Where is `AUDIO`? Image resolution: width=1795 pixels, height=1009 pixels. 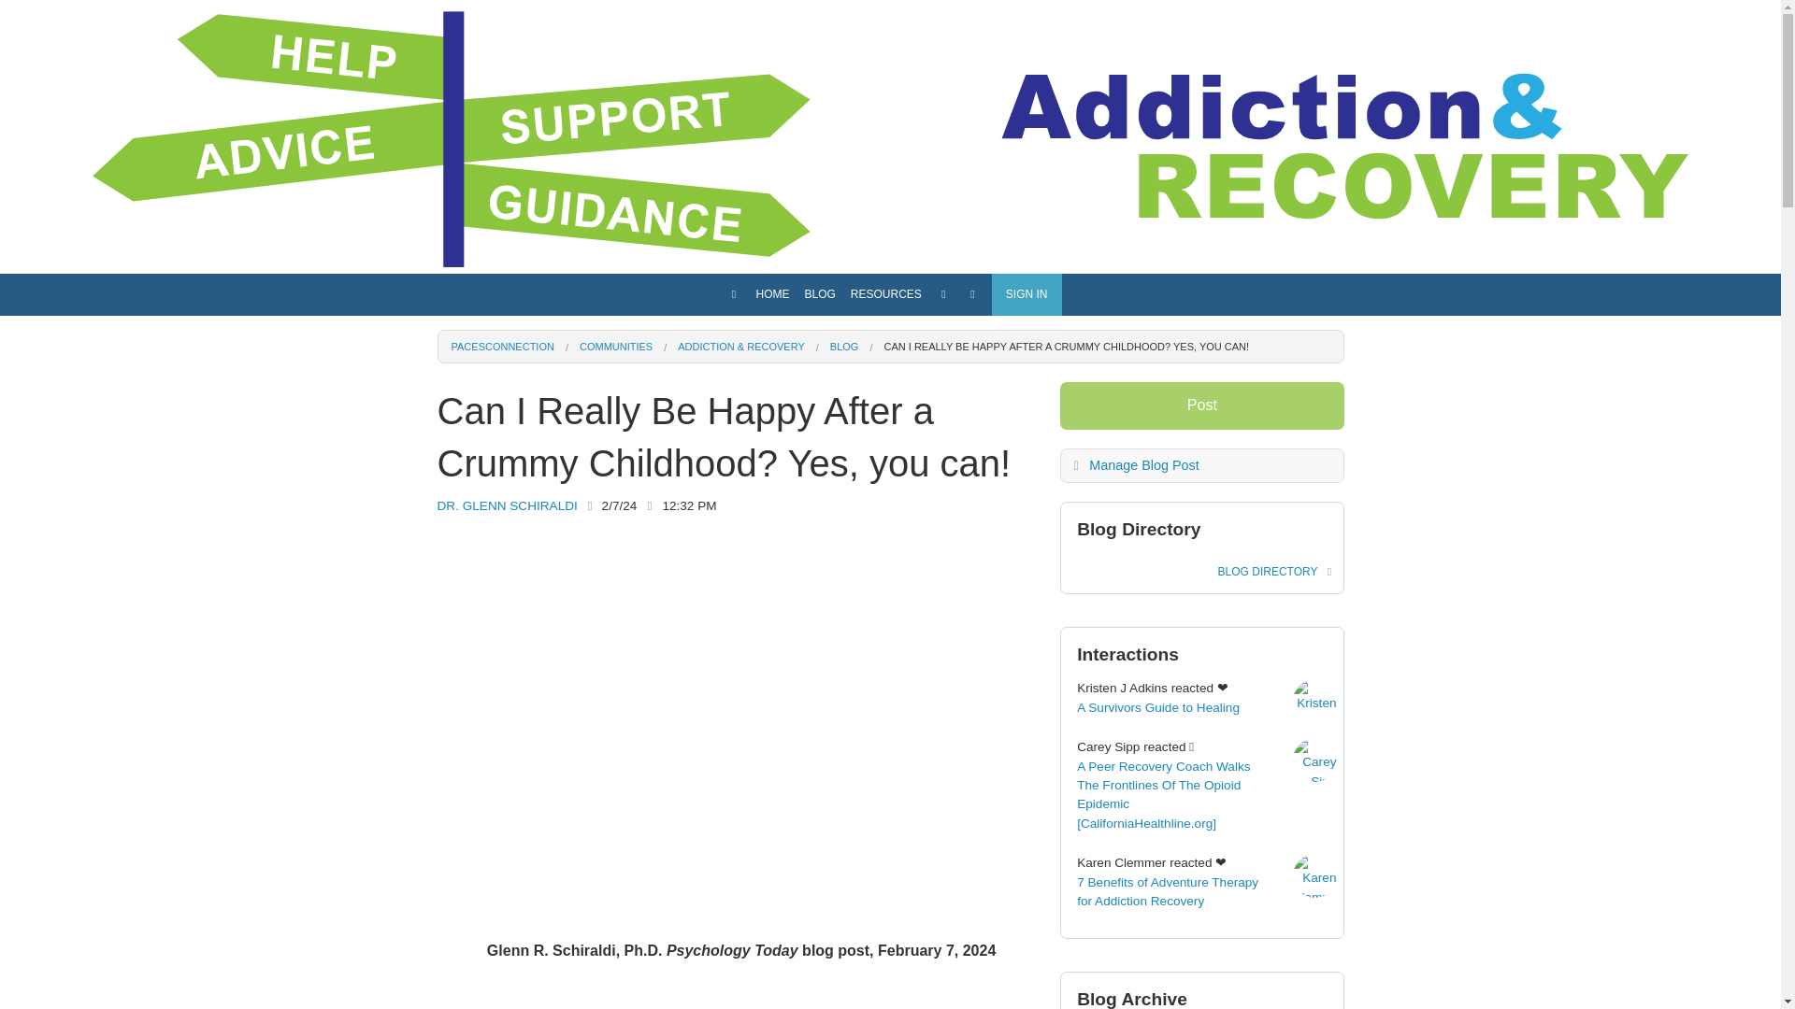 AUDIO is located at coordinates (886, 463).